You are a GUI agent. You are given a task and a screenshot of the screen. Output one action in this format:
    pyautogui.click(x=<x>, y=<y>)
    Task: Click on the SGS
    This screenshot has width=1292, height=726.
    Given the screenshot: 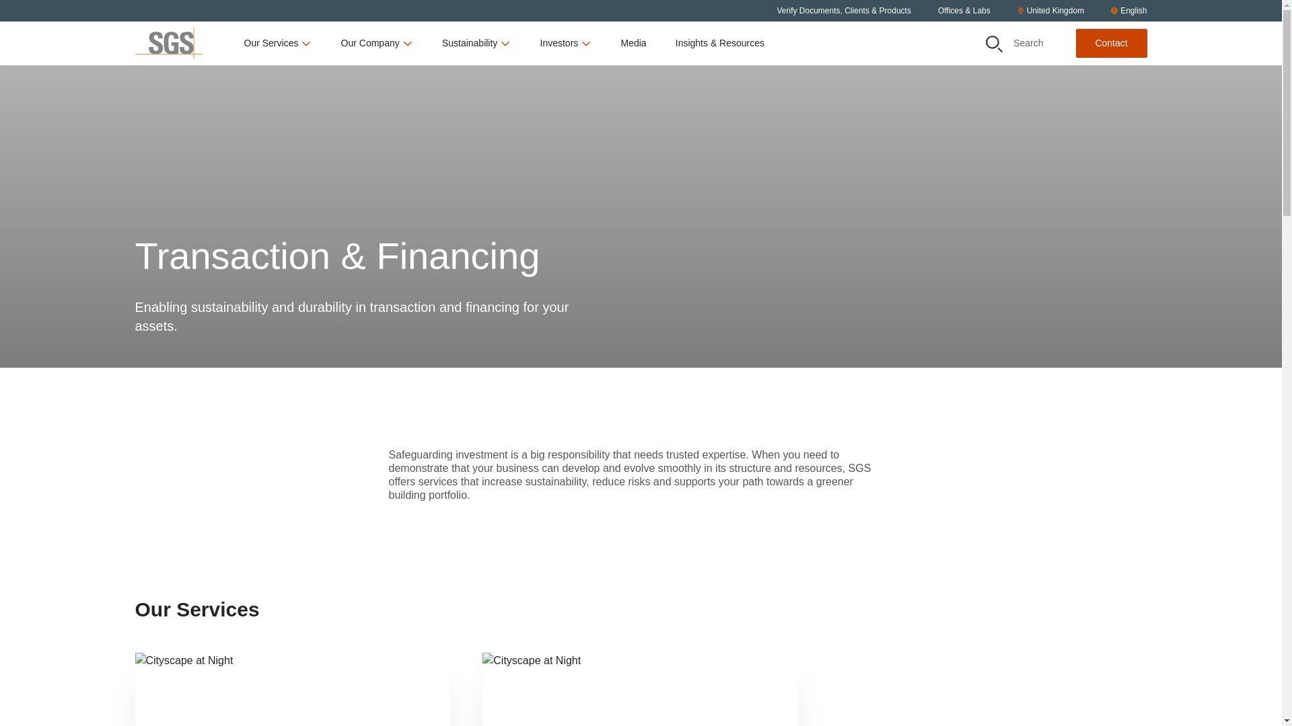 What is the action you would take?
    pyautogui.click(x=168, y=43)
    